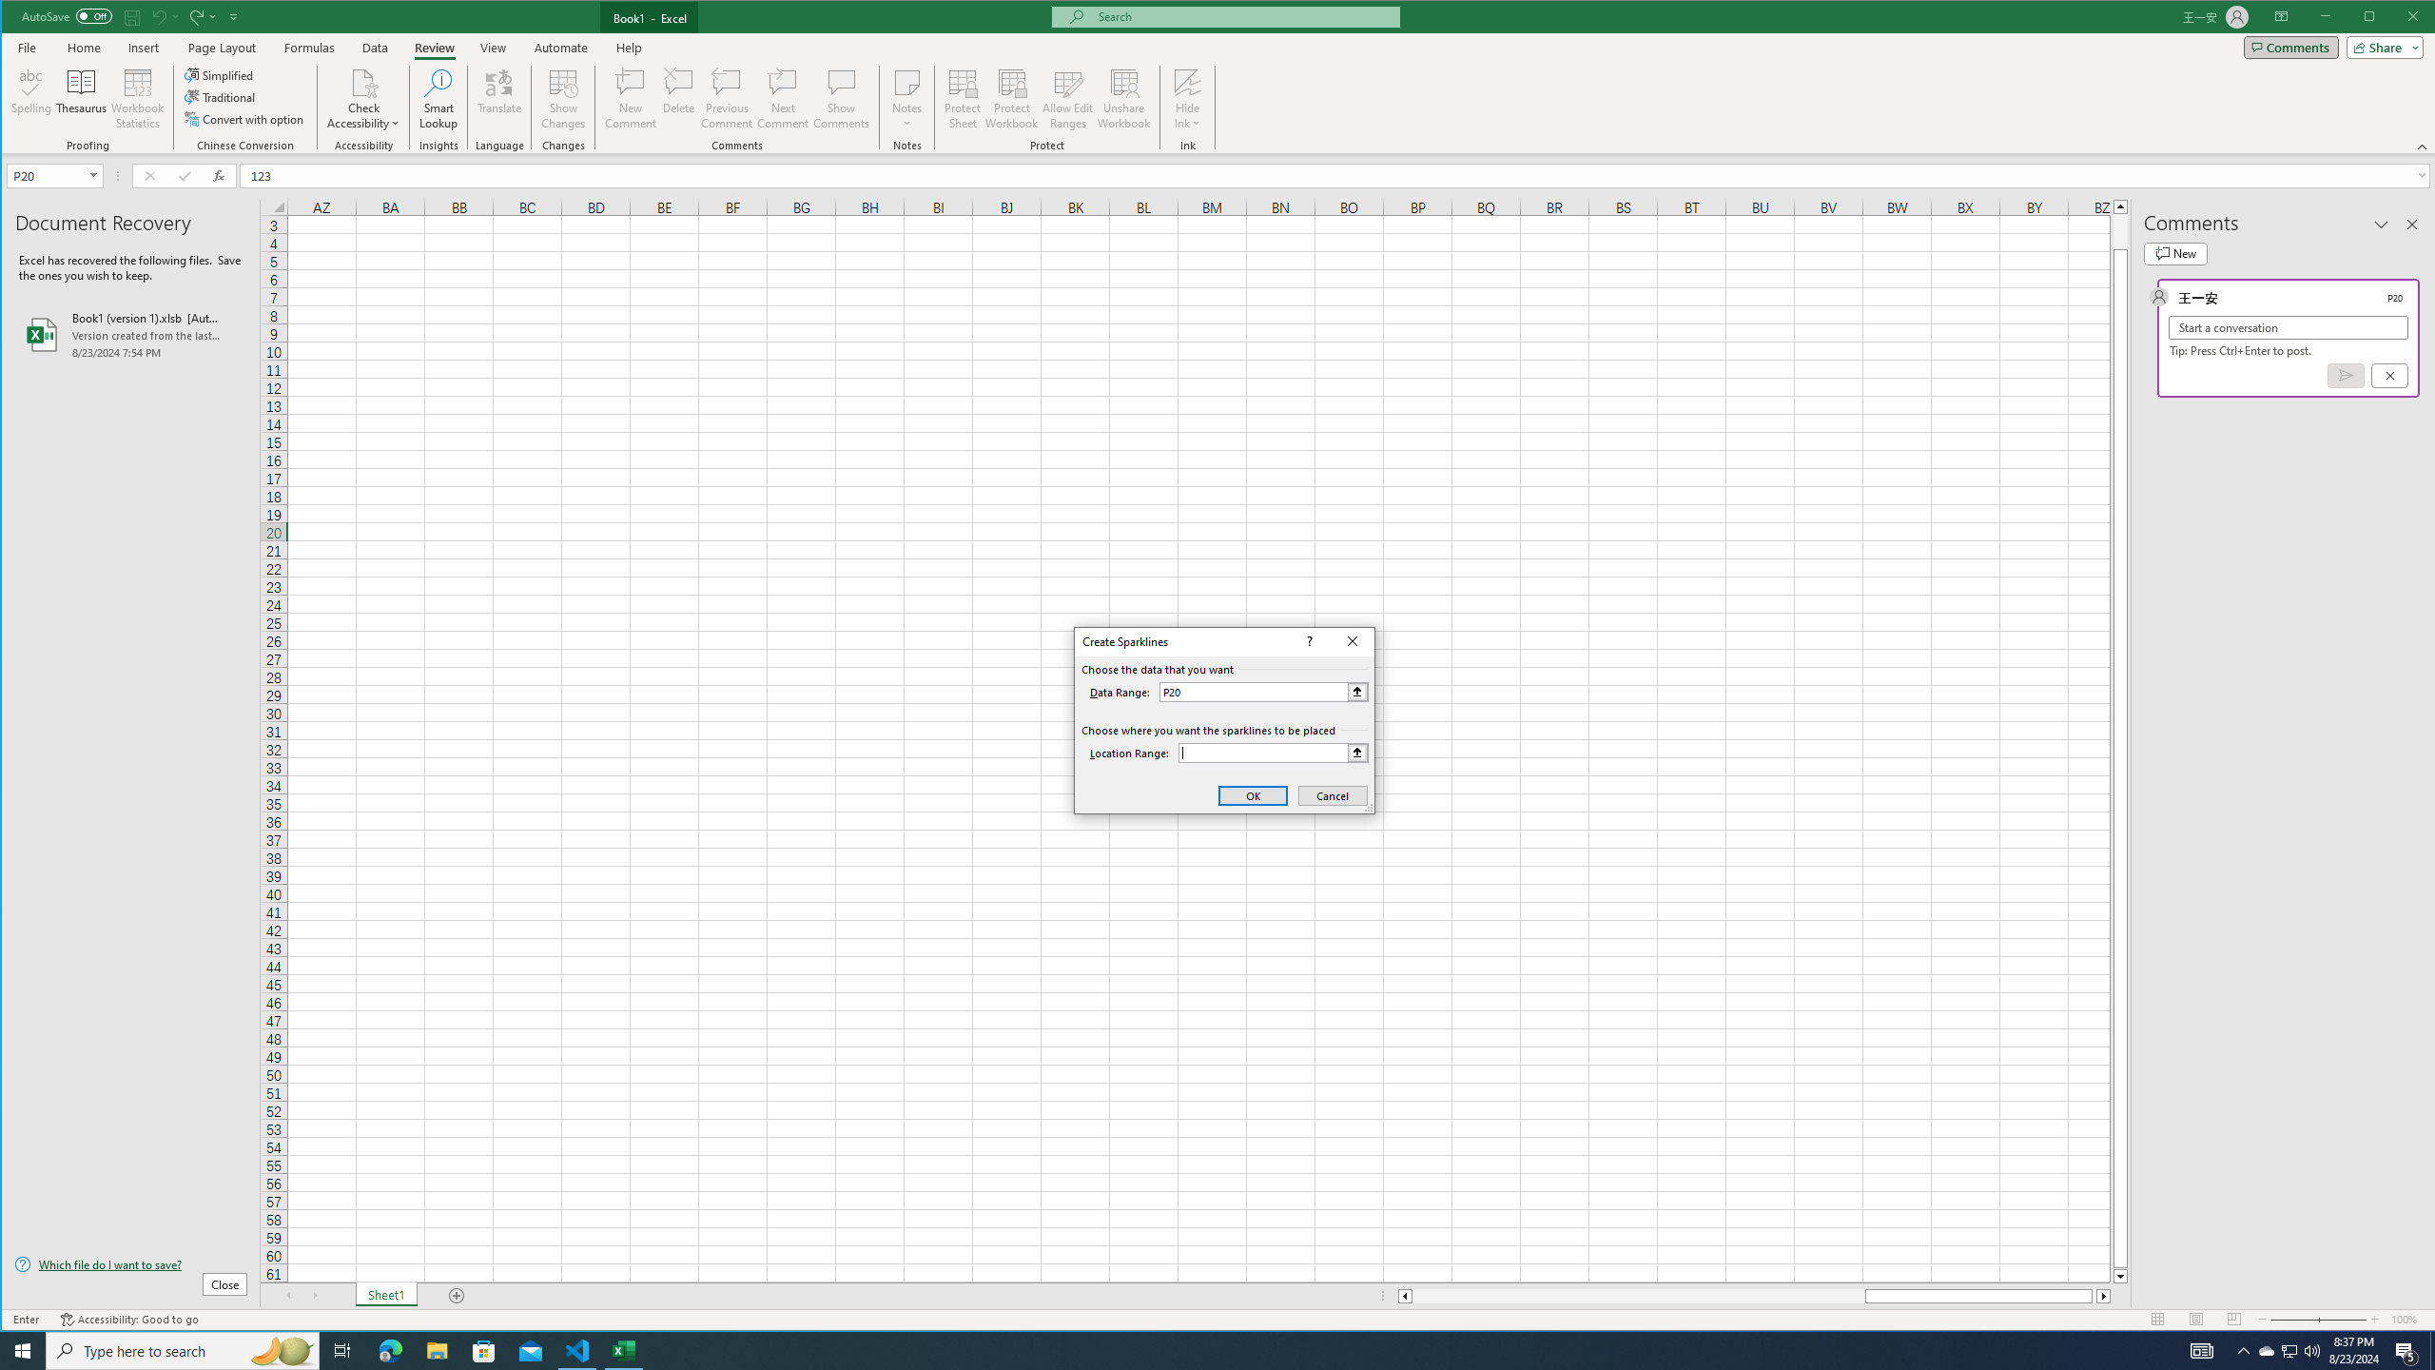 The height and width of the screenshot is (1370, 2435). Describe the element at coordinates (82, 99) in the screenshot. I see `Thesaurus...` at that location.